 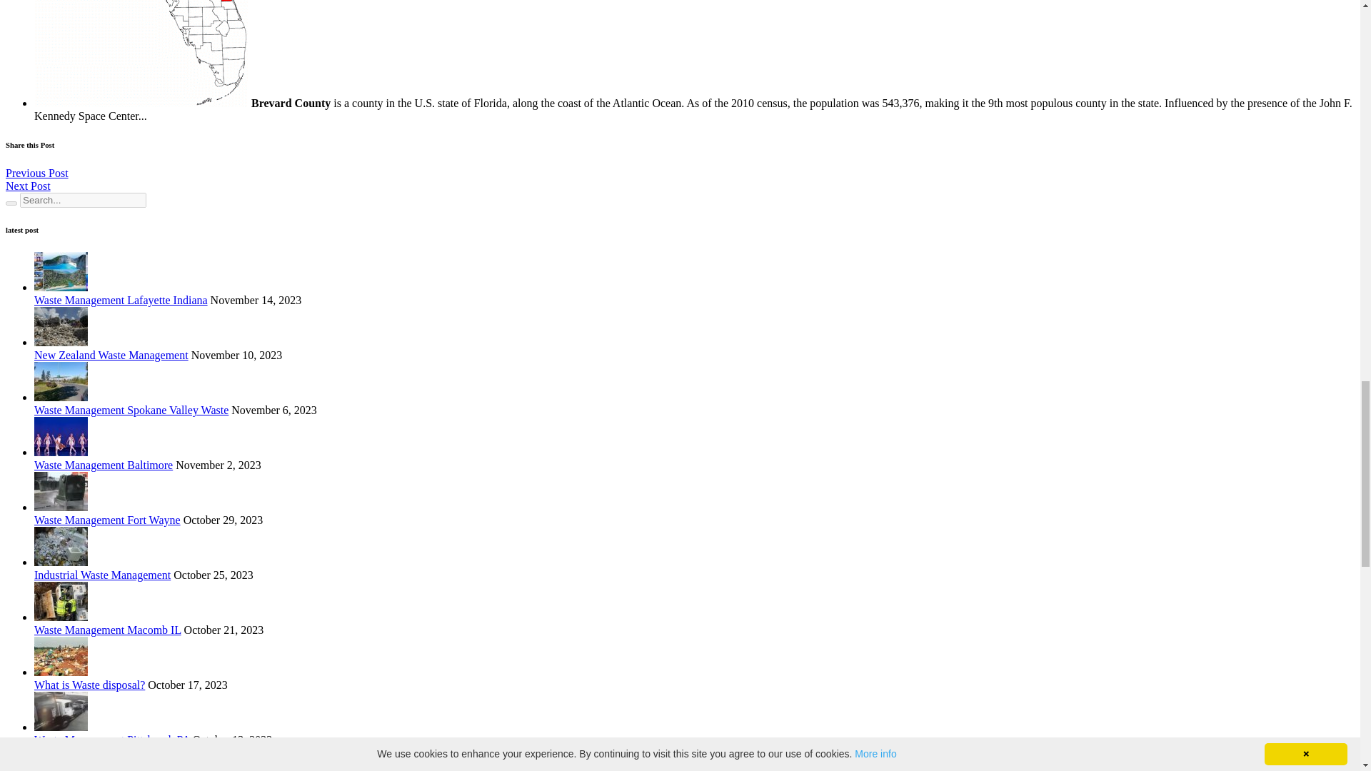 What do you see at coordinates (107, 630) in the screenshot?
I see `Waste Management Macomb IL` at bounding box center [107, 630].